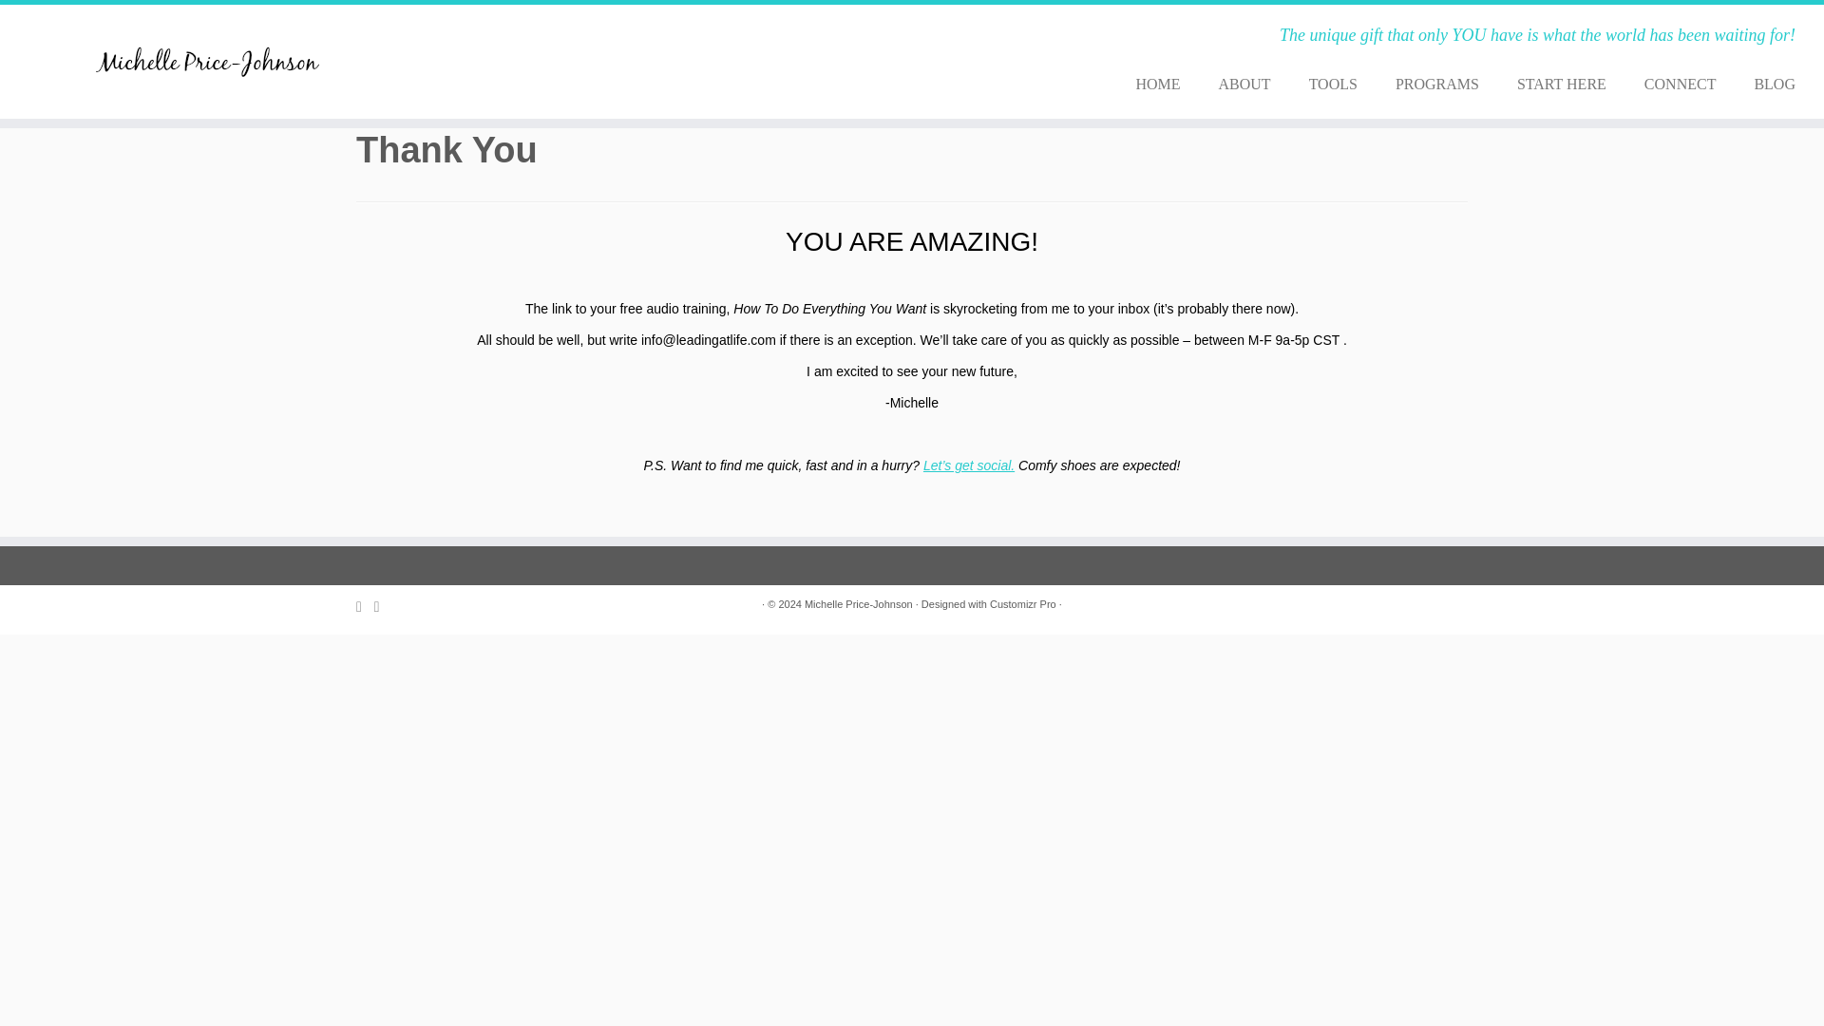 This screenshot has height=1026, width=1824. What do you see at coordinates (1680, 84) in the screenshot?
I see `CONNECT` at bounding box center [1680, 84].